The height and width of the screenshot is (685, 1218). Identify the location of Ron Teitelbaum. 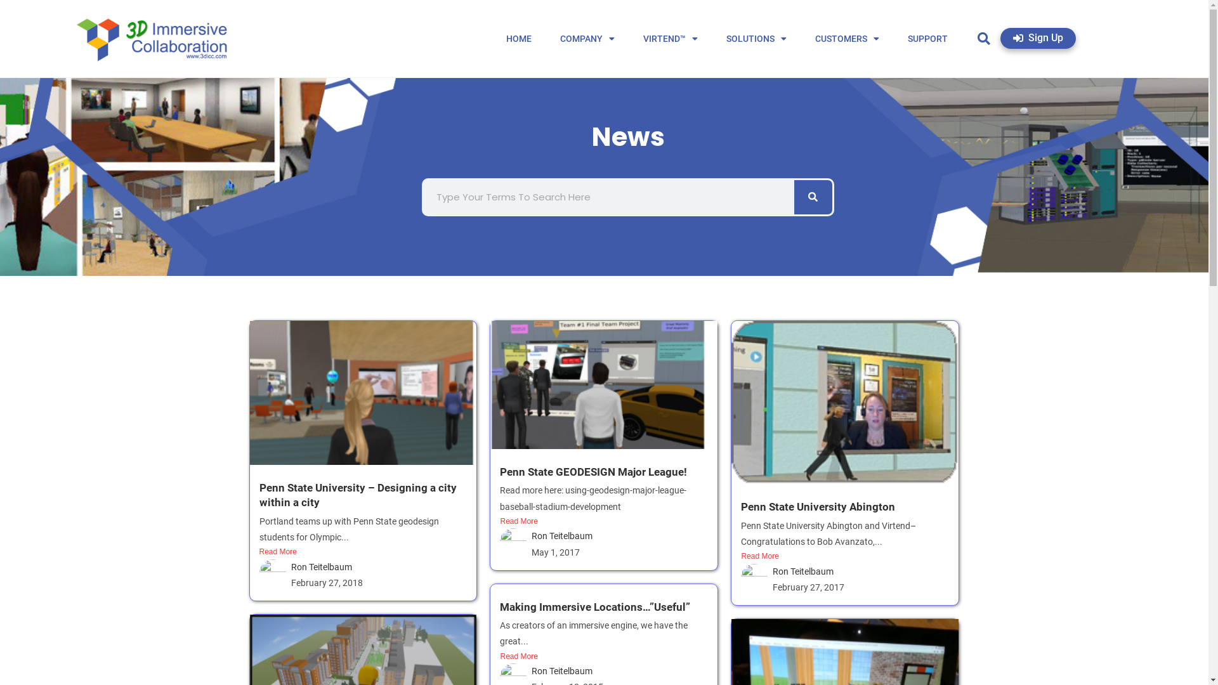
(803, 571).